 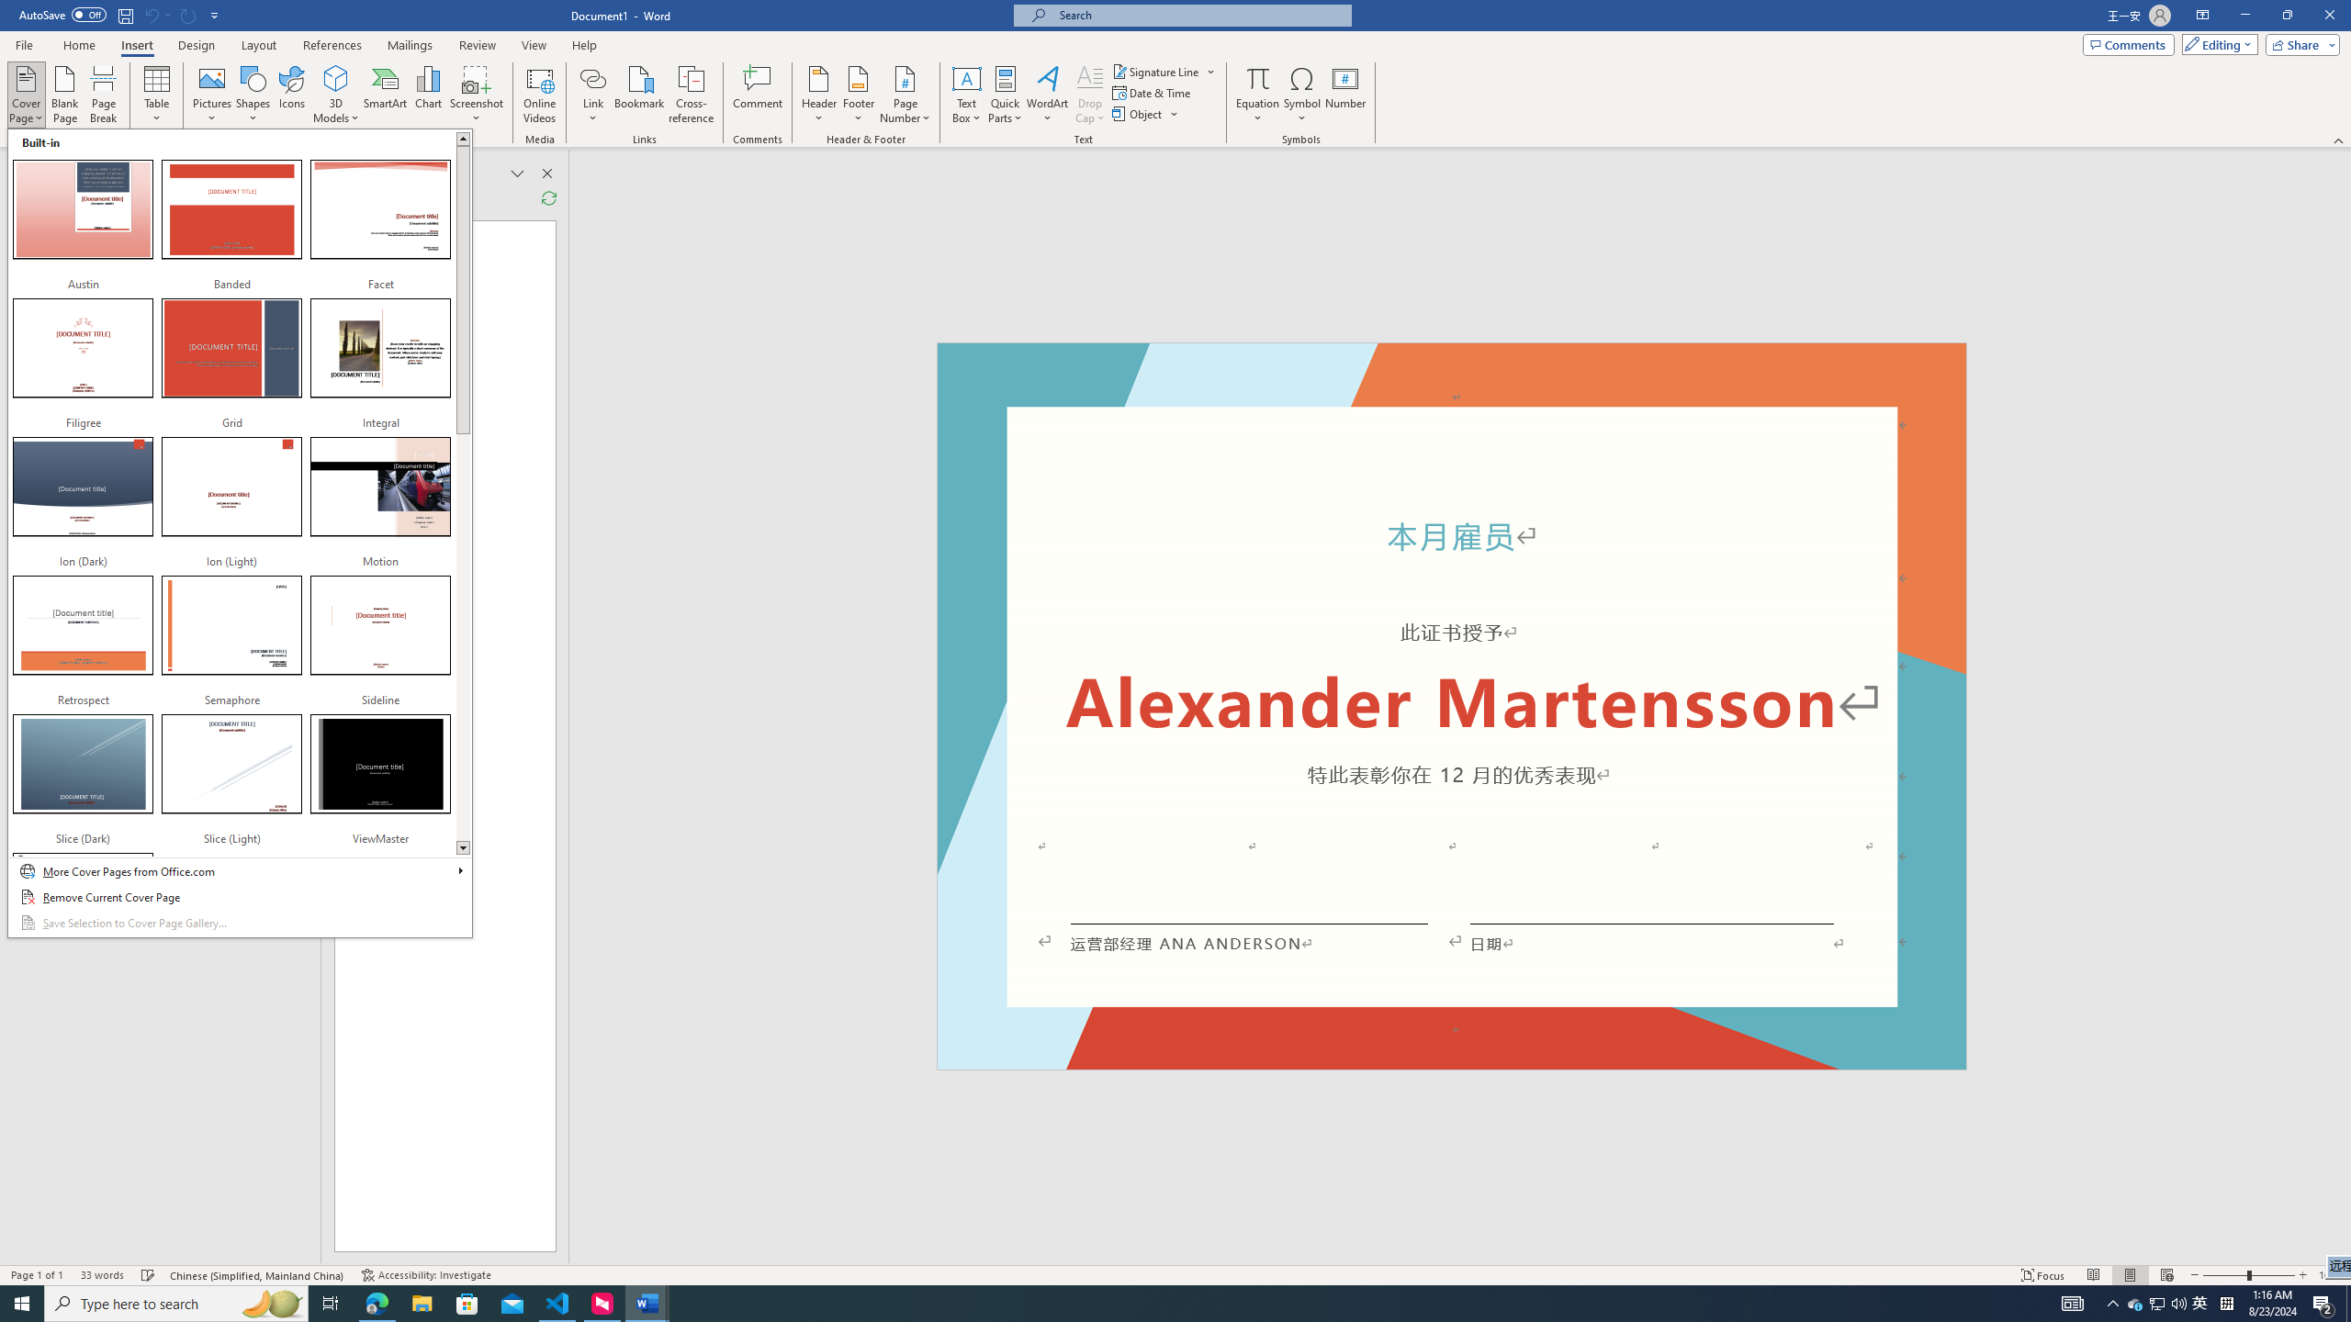 What do you see at coordinates (593, 95) in the screenshot?
I see `Link` at bounding box center [593, 95].